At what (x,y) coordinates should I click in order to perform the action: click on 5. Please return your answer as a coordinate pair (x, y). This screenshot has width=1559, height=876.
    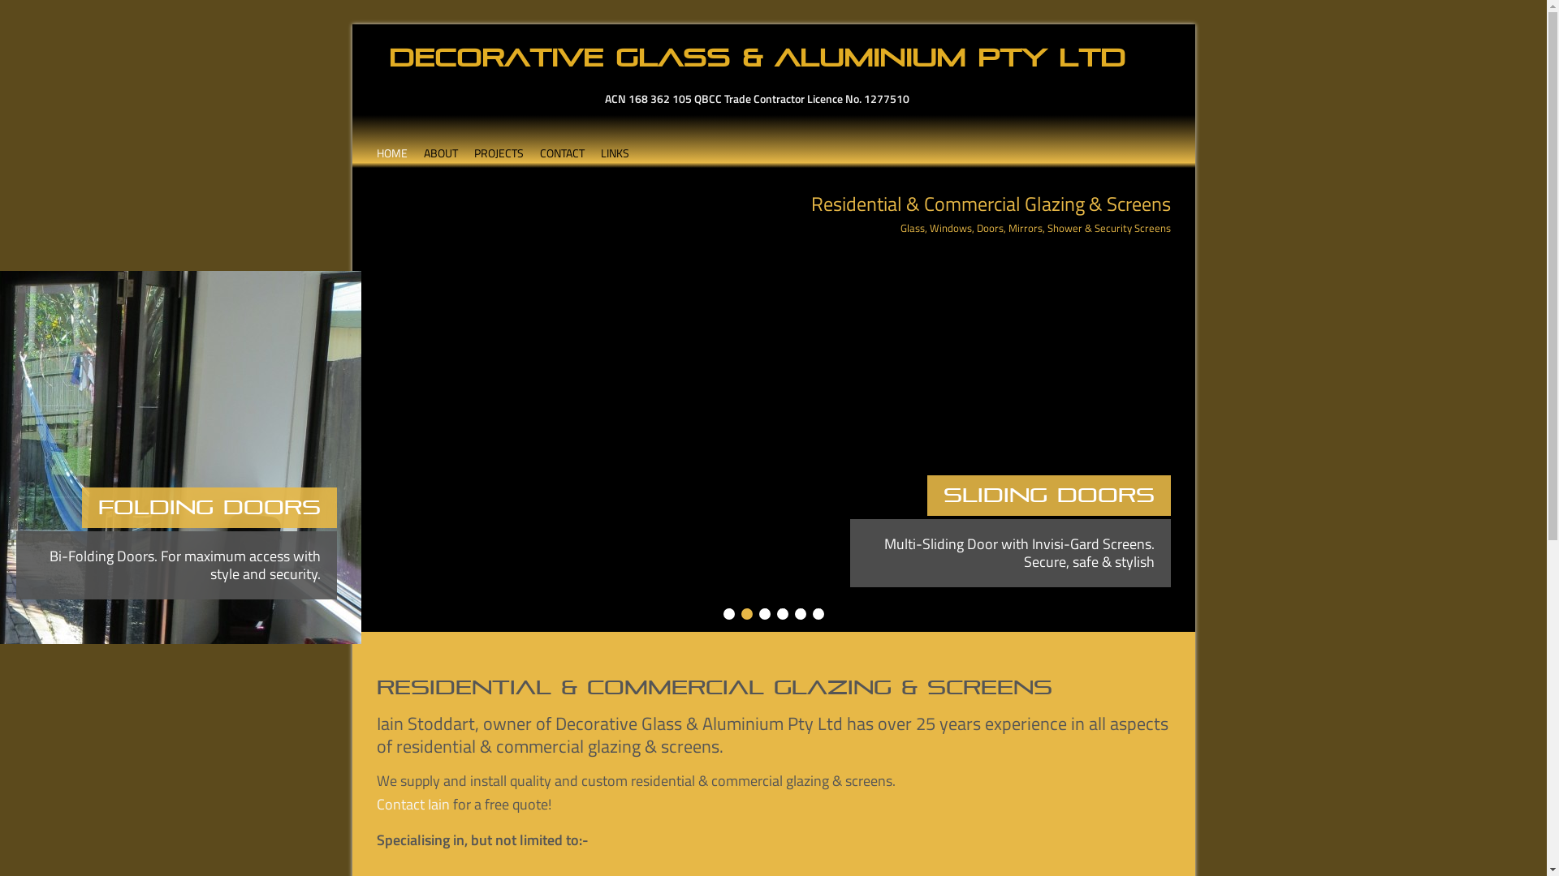
    Looking at the image, I should click on (800, 614).